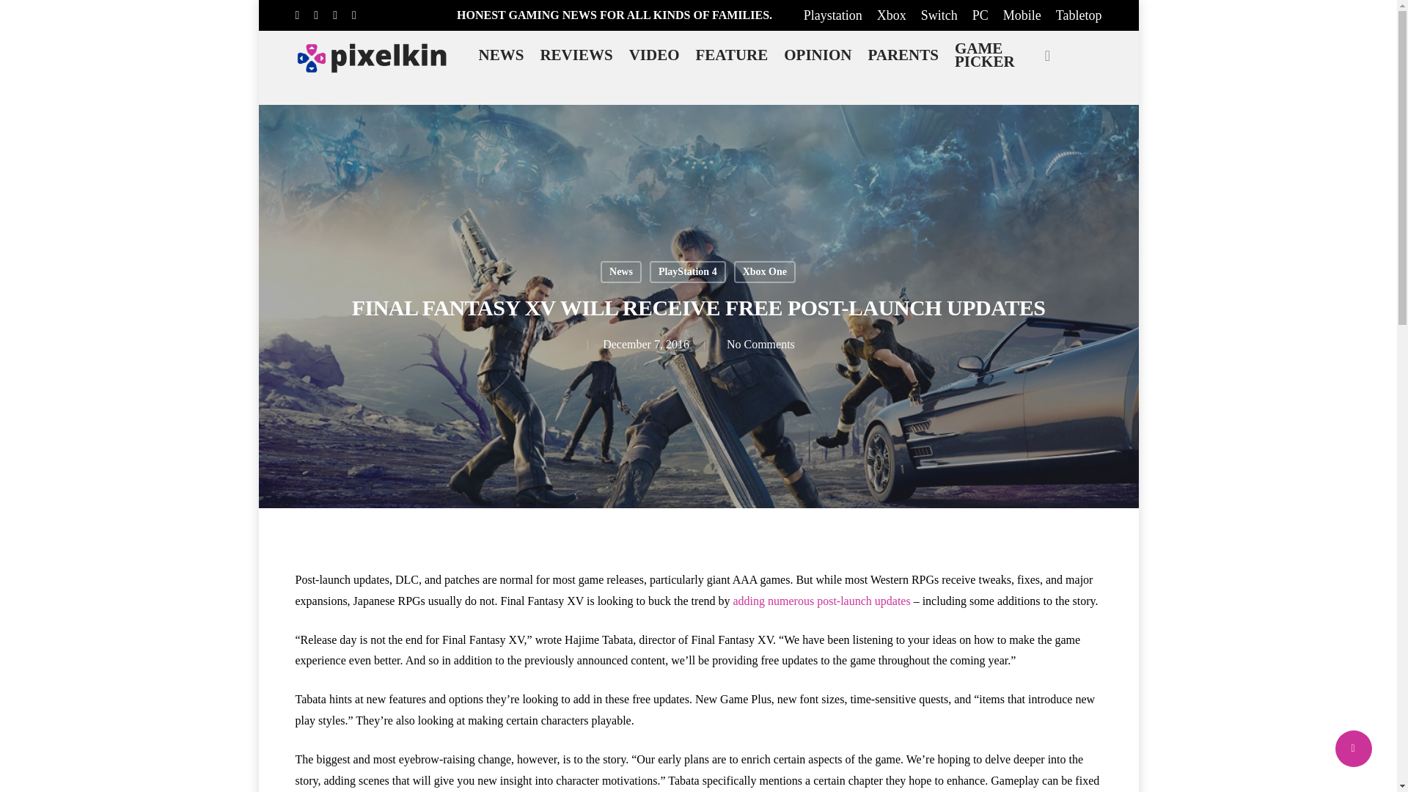 This screenshot has height=792, width=1408. I want to click on adding numerous post-launch updates, so click(822, 601).